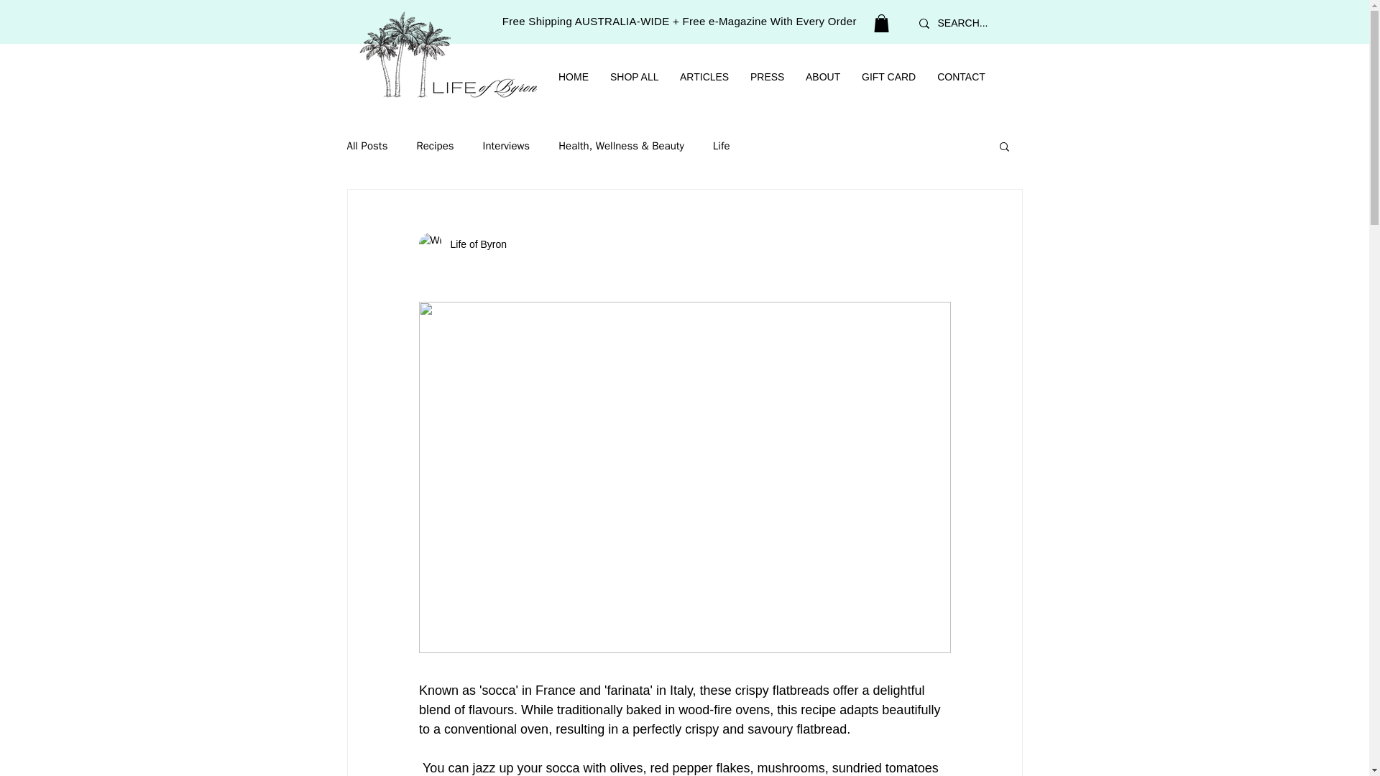 The width and height of the screenshot is (1380, 776). I want to click on CONTACT, so click(961, 77).